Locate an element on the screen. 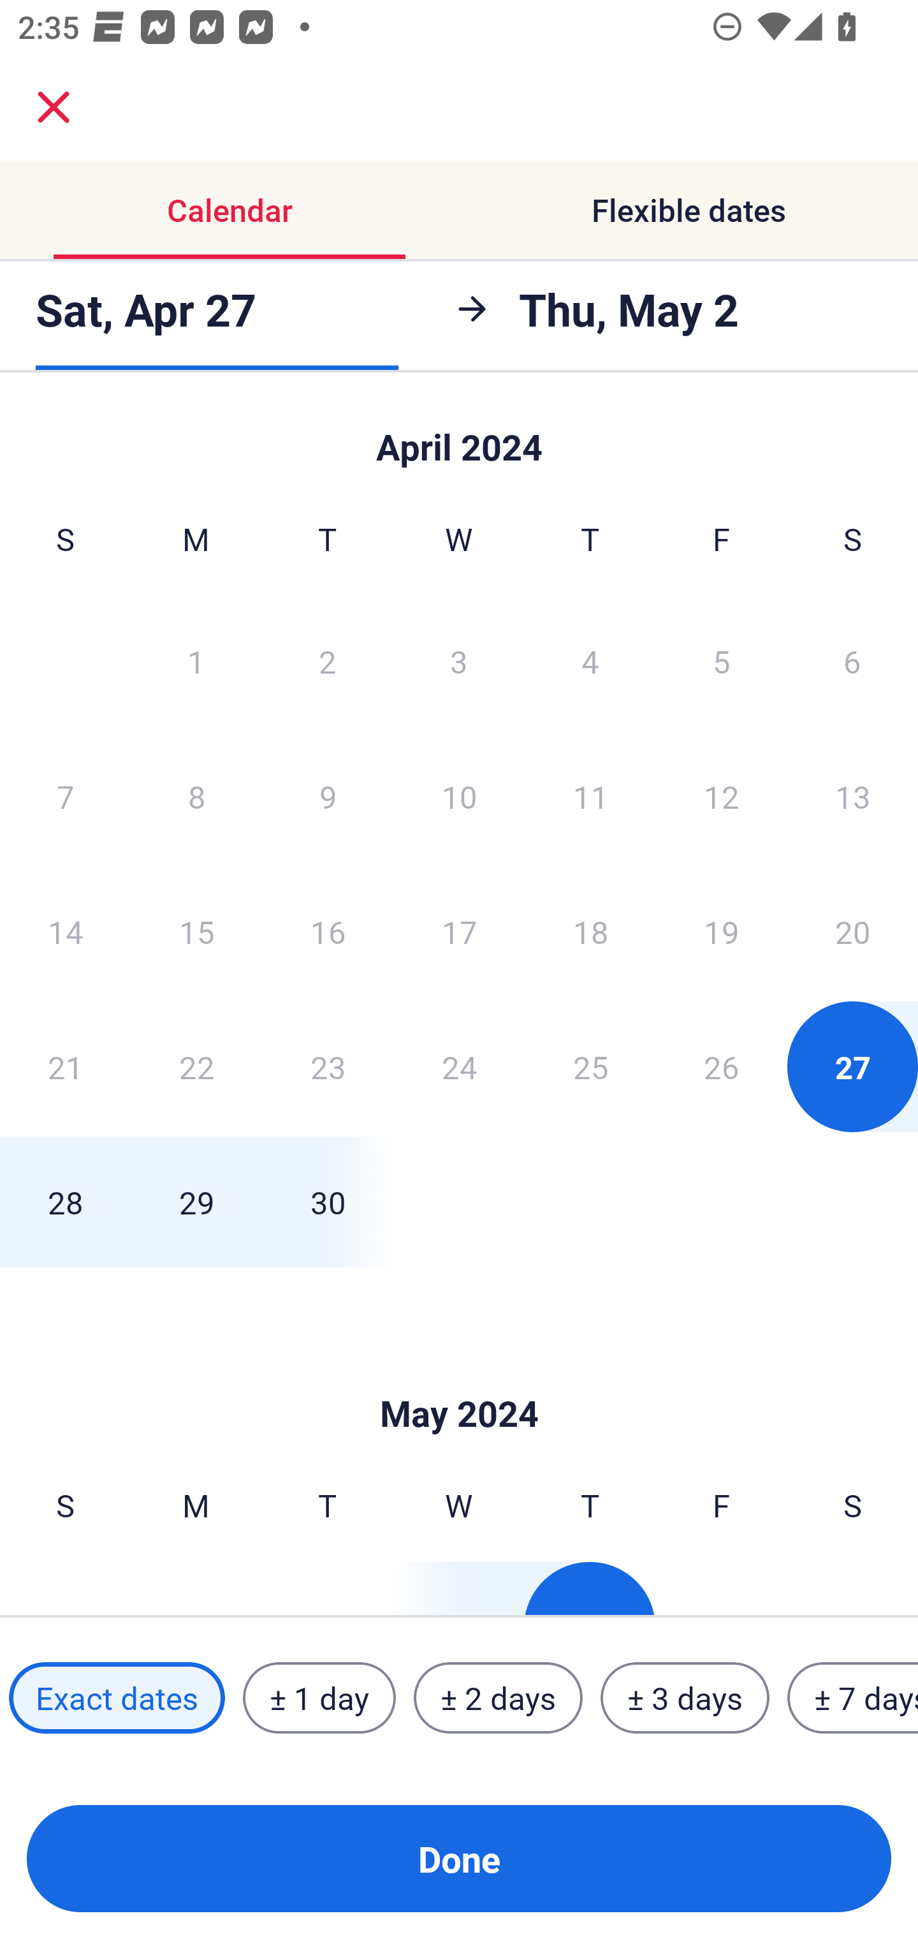 Image resolution: width=918 pixels, height=1939 pixels. ± 2 days is located at coordinates (499, 1697).